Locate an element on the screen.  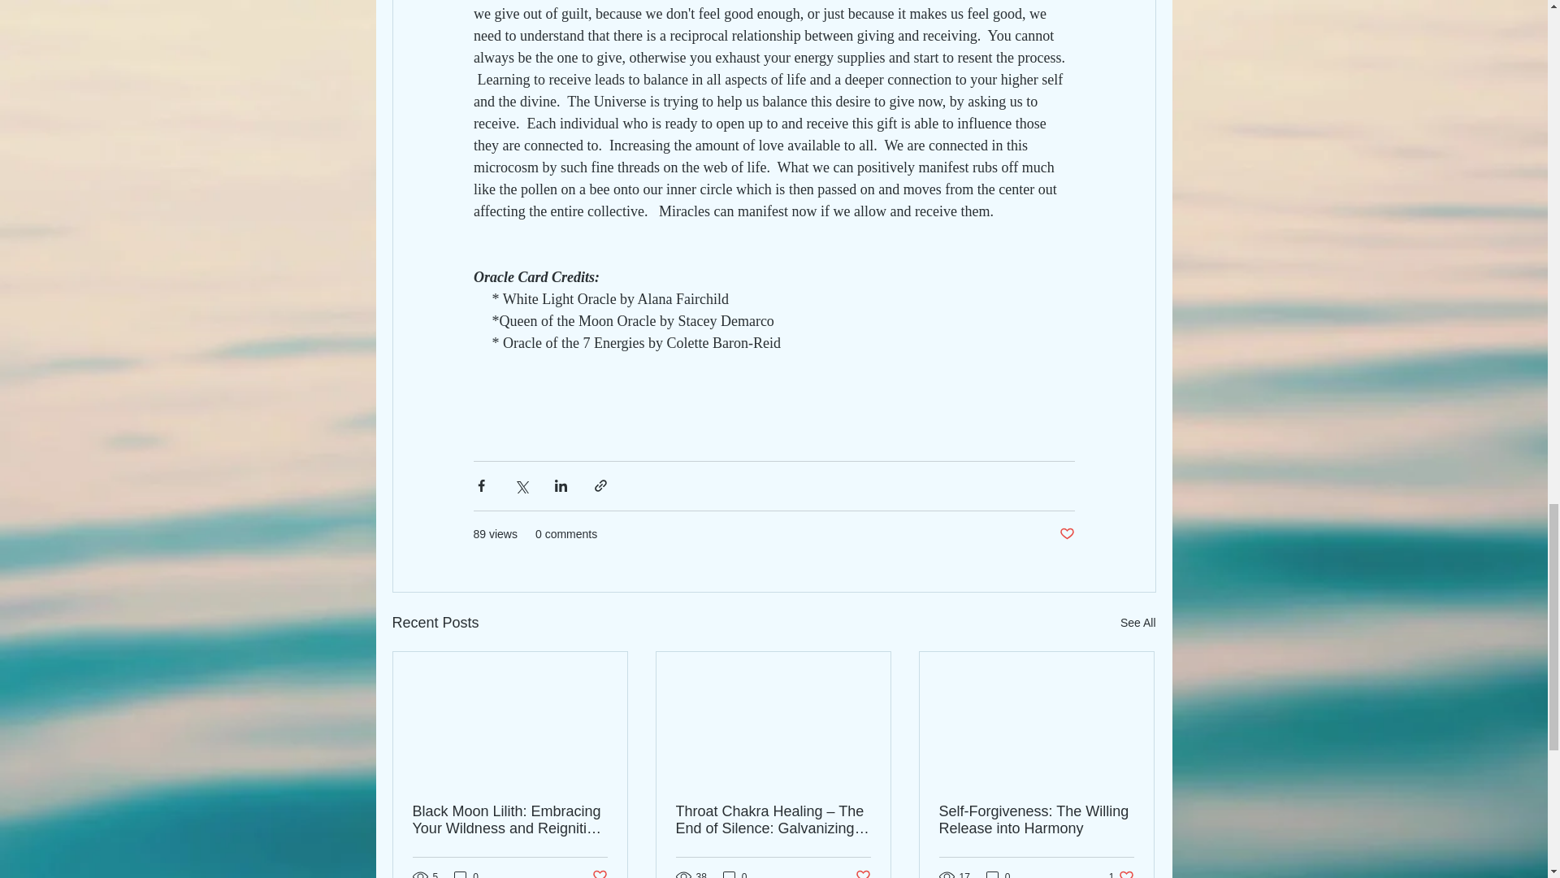
0 is located at coordinates (734, 873).